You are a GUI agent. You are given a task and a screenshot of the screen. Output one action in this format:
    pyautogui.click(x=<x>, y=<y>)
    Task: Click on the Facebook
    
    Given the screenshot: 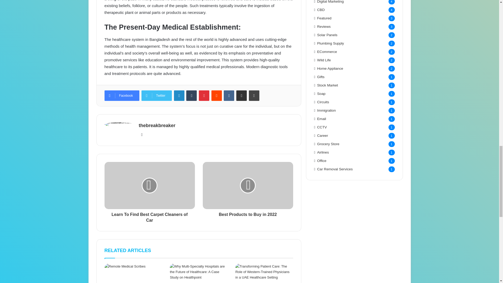 What is the action you would take?
    pyautogui.click(x=122, y=95)
    